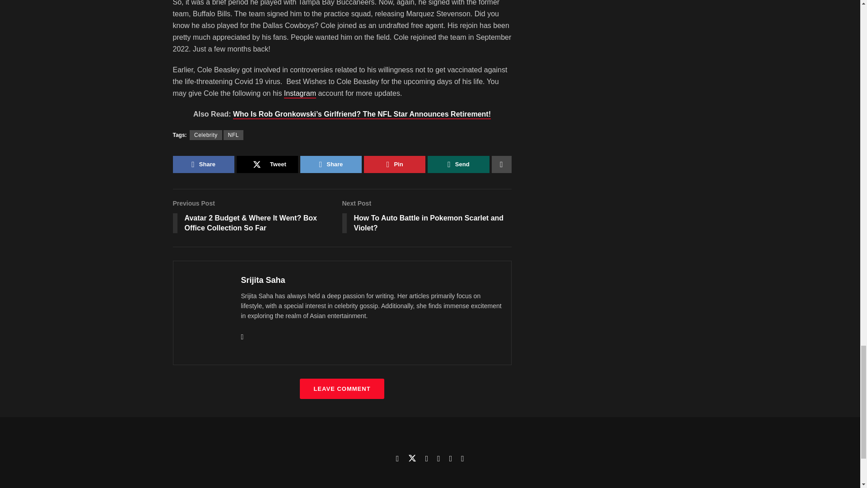 The image size is (867, 488). Describe the element at coordinates (206, 135) in the screenshot. I see `Pin` at that location.